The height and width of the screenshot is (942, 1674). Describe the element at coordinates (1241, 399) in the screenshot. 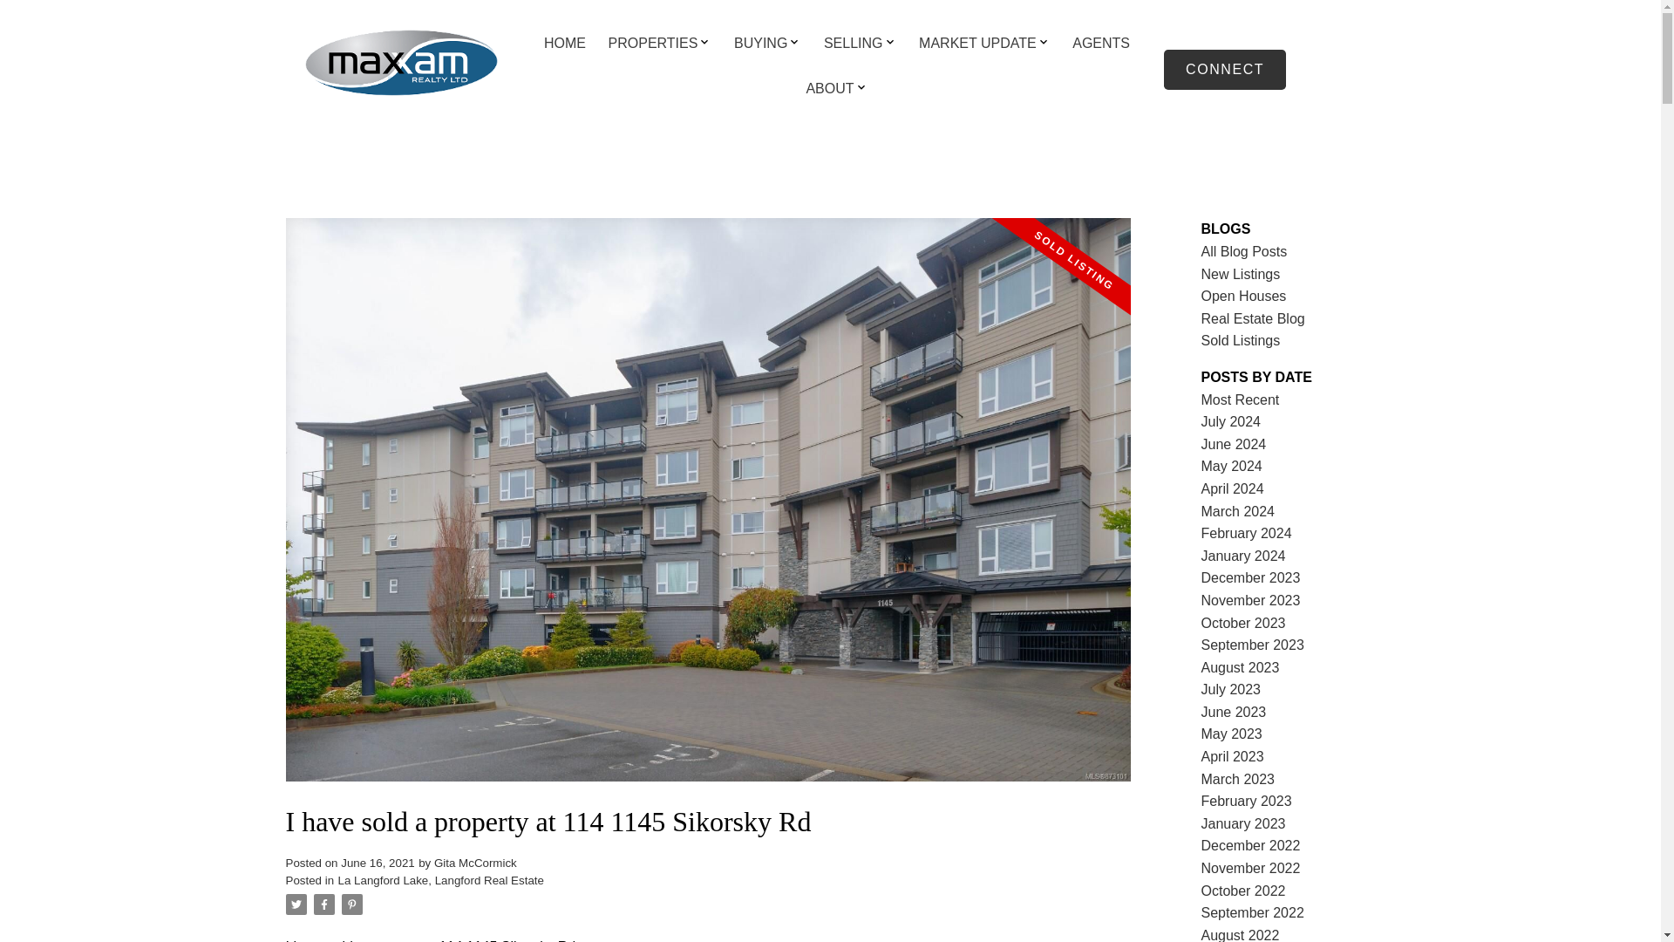

I see `Most Recent` at that location.